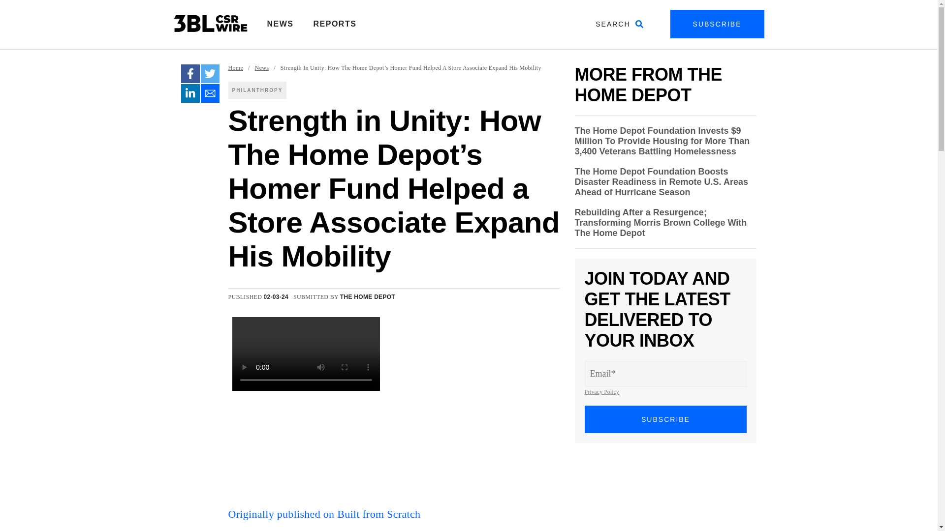 The height and width of the screenshot is (531, 945). What do you see at coordinates (258, 90) in the screenshot?
I see `PHILANTHROPY` at bounding box center [258, 90].